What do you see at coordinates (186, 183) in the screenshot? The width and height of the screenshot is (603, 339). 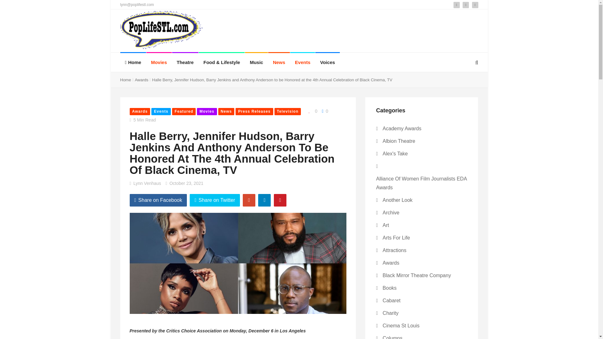 I see `October 23, 2021` at bounding box center [186, 183].